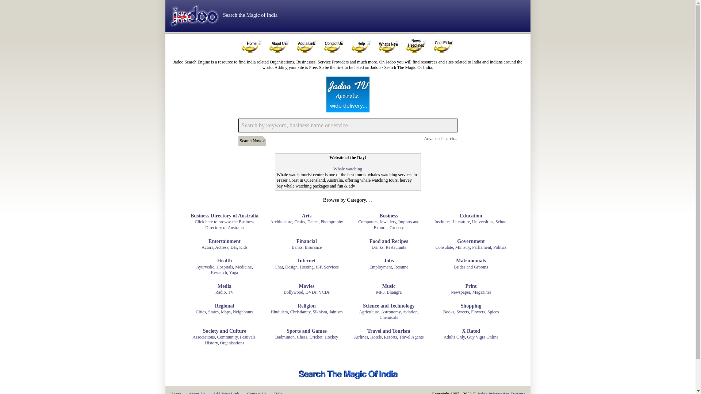 The image size is (701, 394). Describe the element at coordinates (222, 247) in the screenshot. I see `Actress` at that location.